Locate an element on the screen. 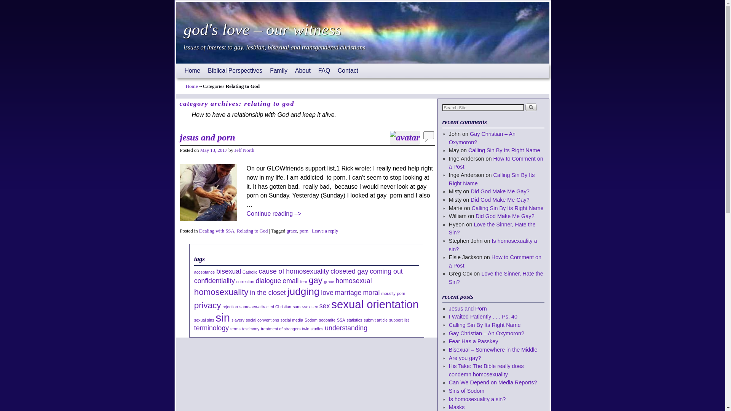 The height and width of the screenshot is (411, 731). terms is located at coordinates (235, 329).